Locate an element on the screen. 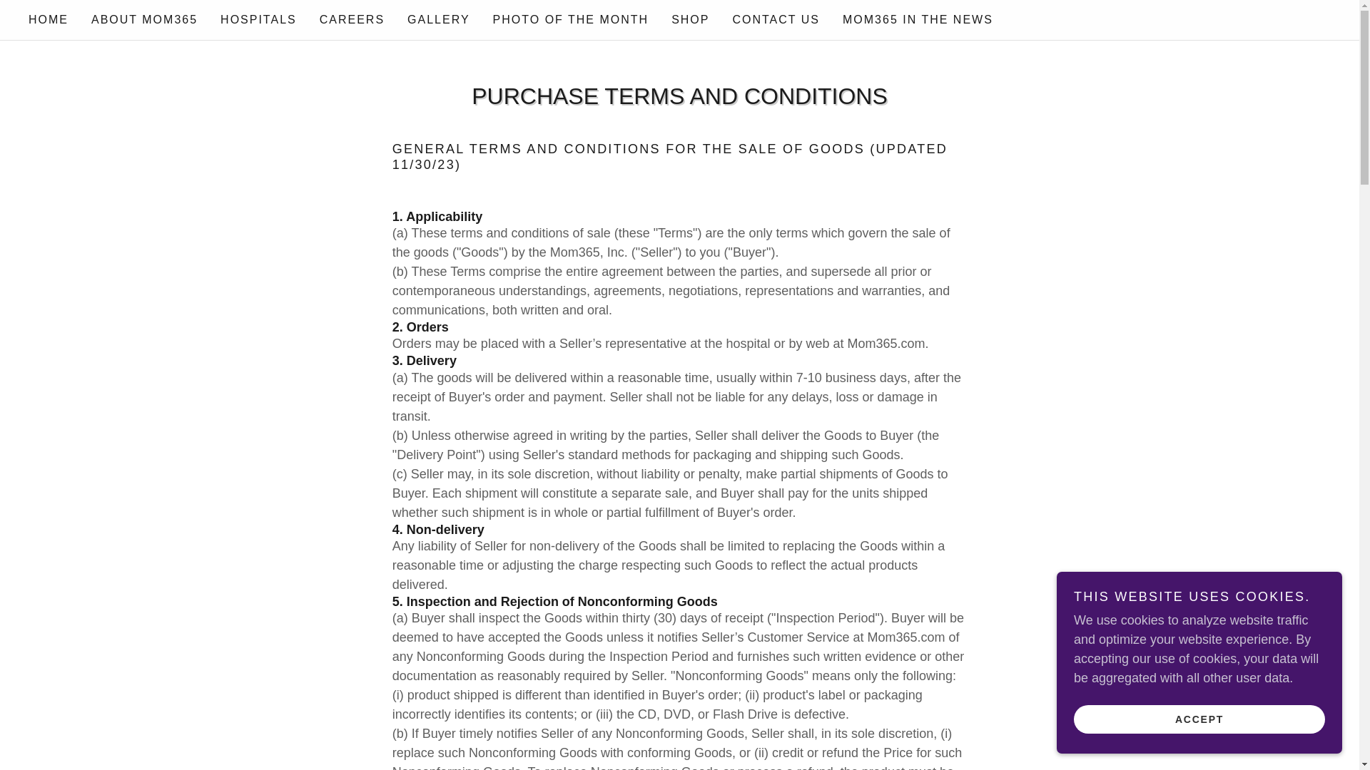  CONTACT US is located at coordinates (776, 20).